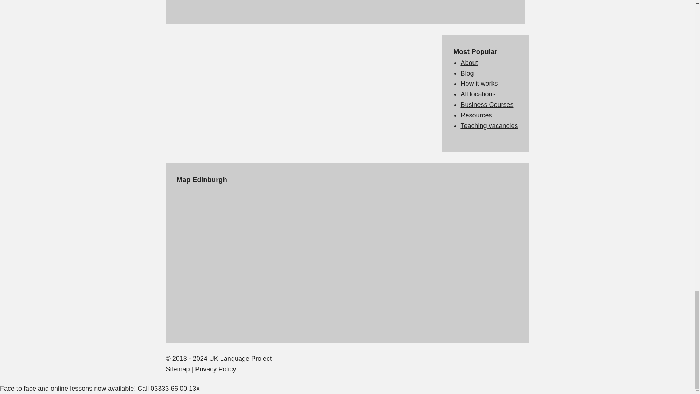  Describe the element at coordinates (469, 63) in the screenshot. I see `About` at that location.